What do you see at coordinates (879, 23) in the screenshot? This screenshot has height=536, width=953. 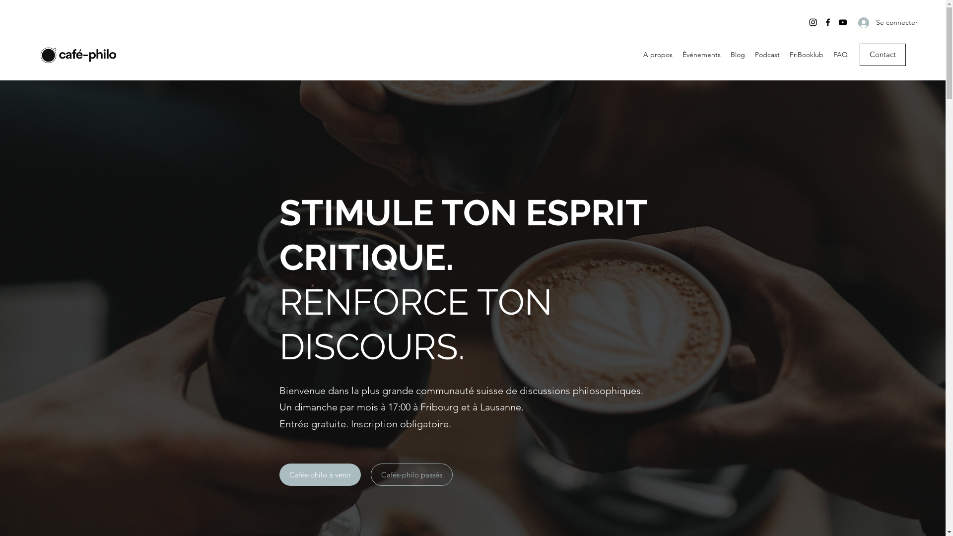 I see `Se connecter` at bounding box center [879, 23].